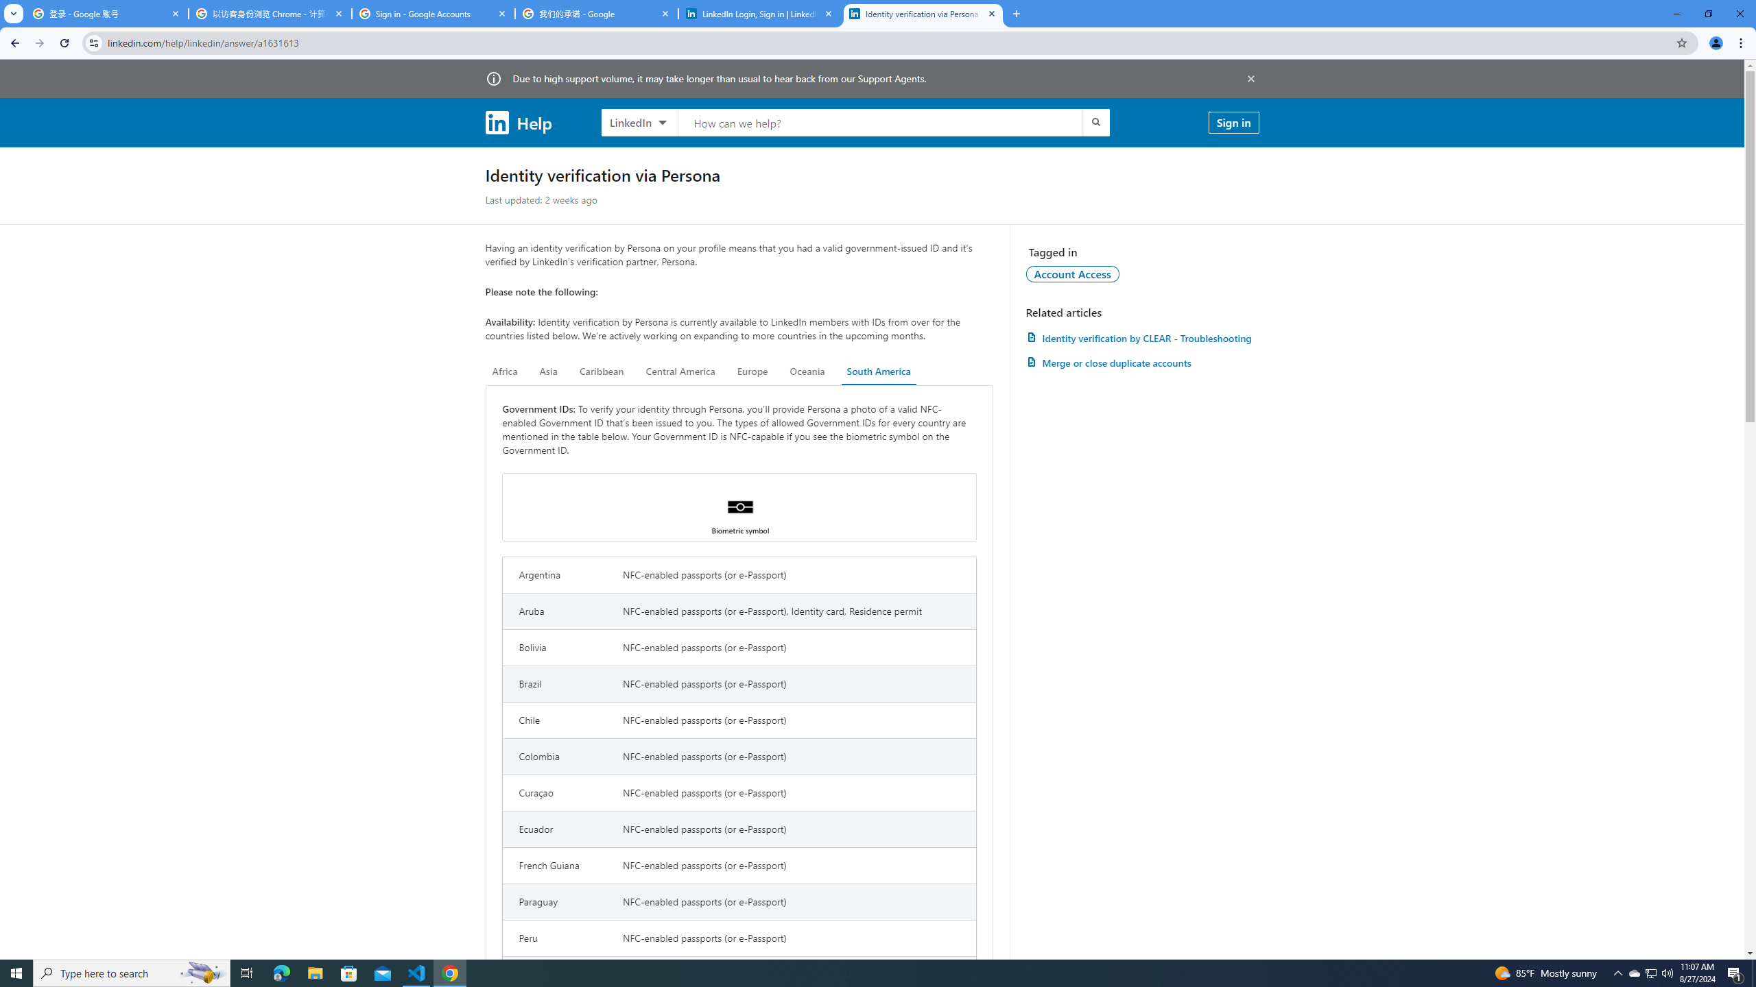  Describe the element at coordinates (1142, 337) in the screenshot. I see `Identity verification by CLEAR - Troubleshooting` at that location.